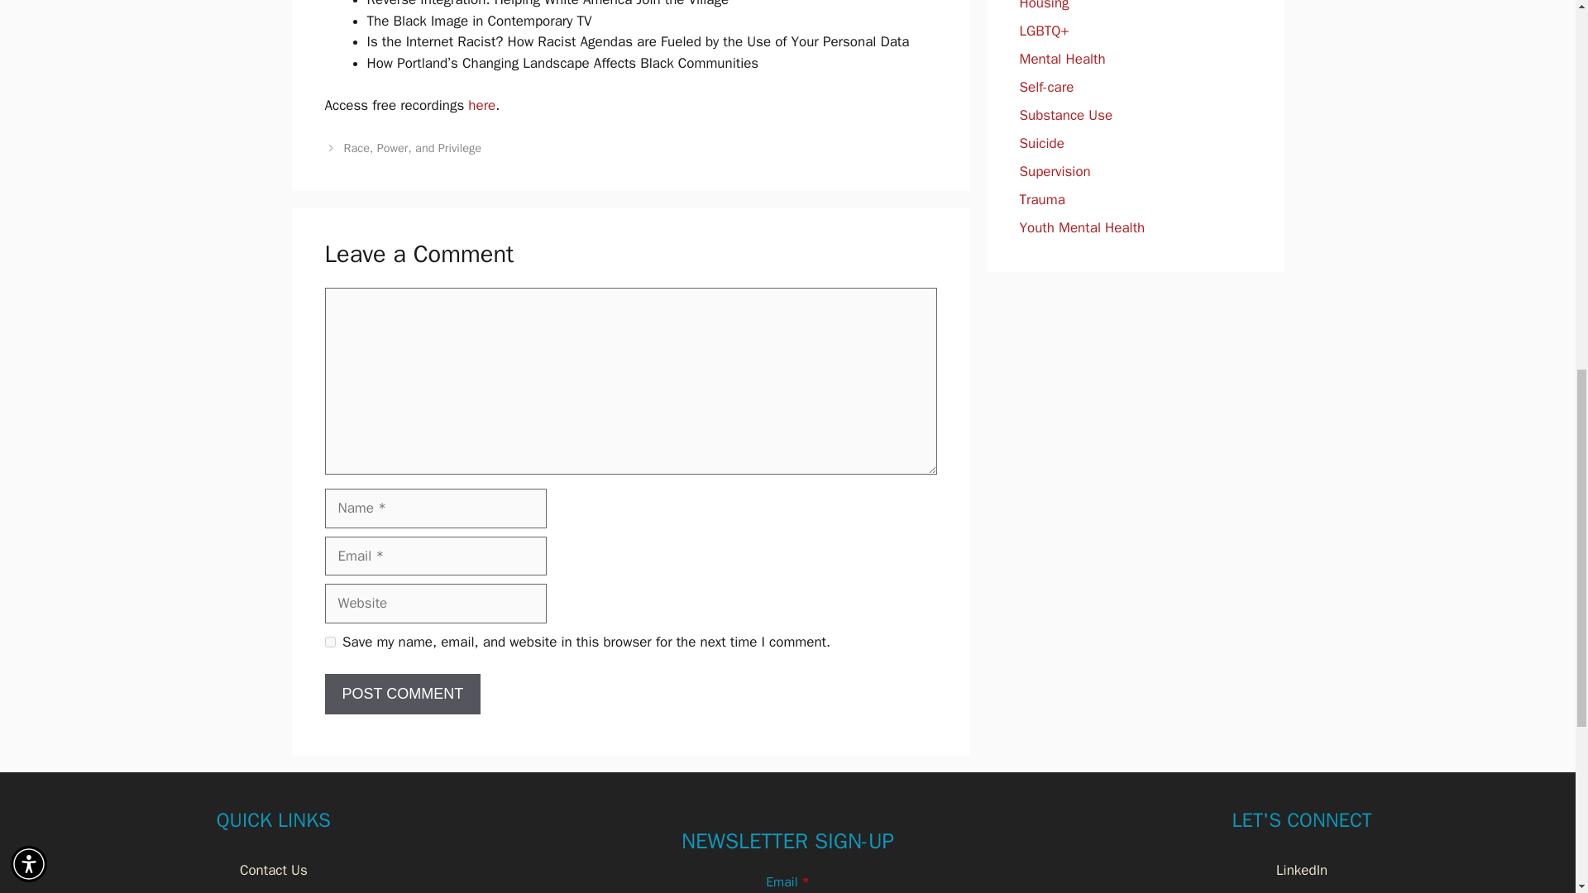 This screenshot has height=893, width=1588. What do you see at coordinates (329, 642) in the screenshot?
I see `yes` at bounding box center [329, 642].